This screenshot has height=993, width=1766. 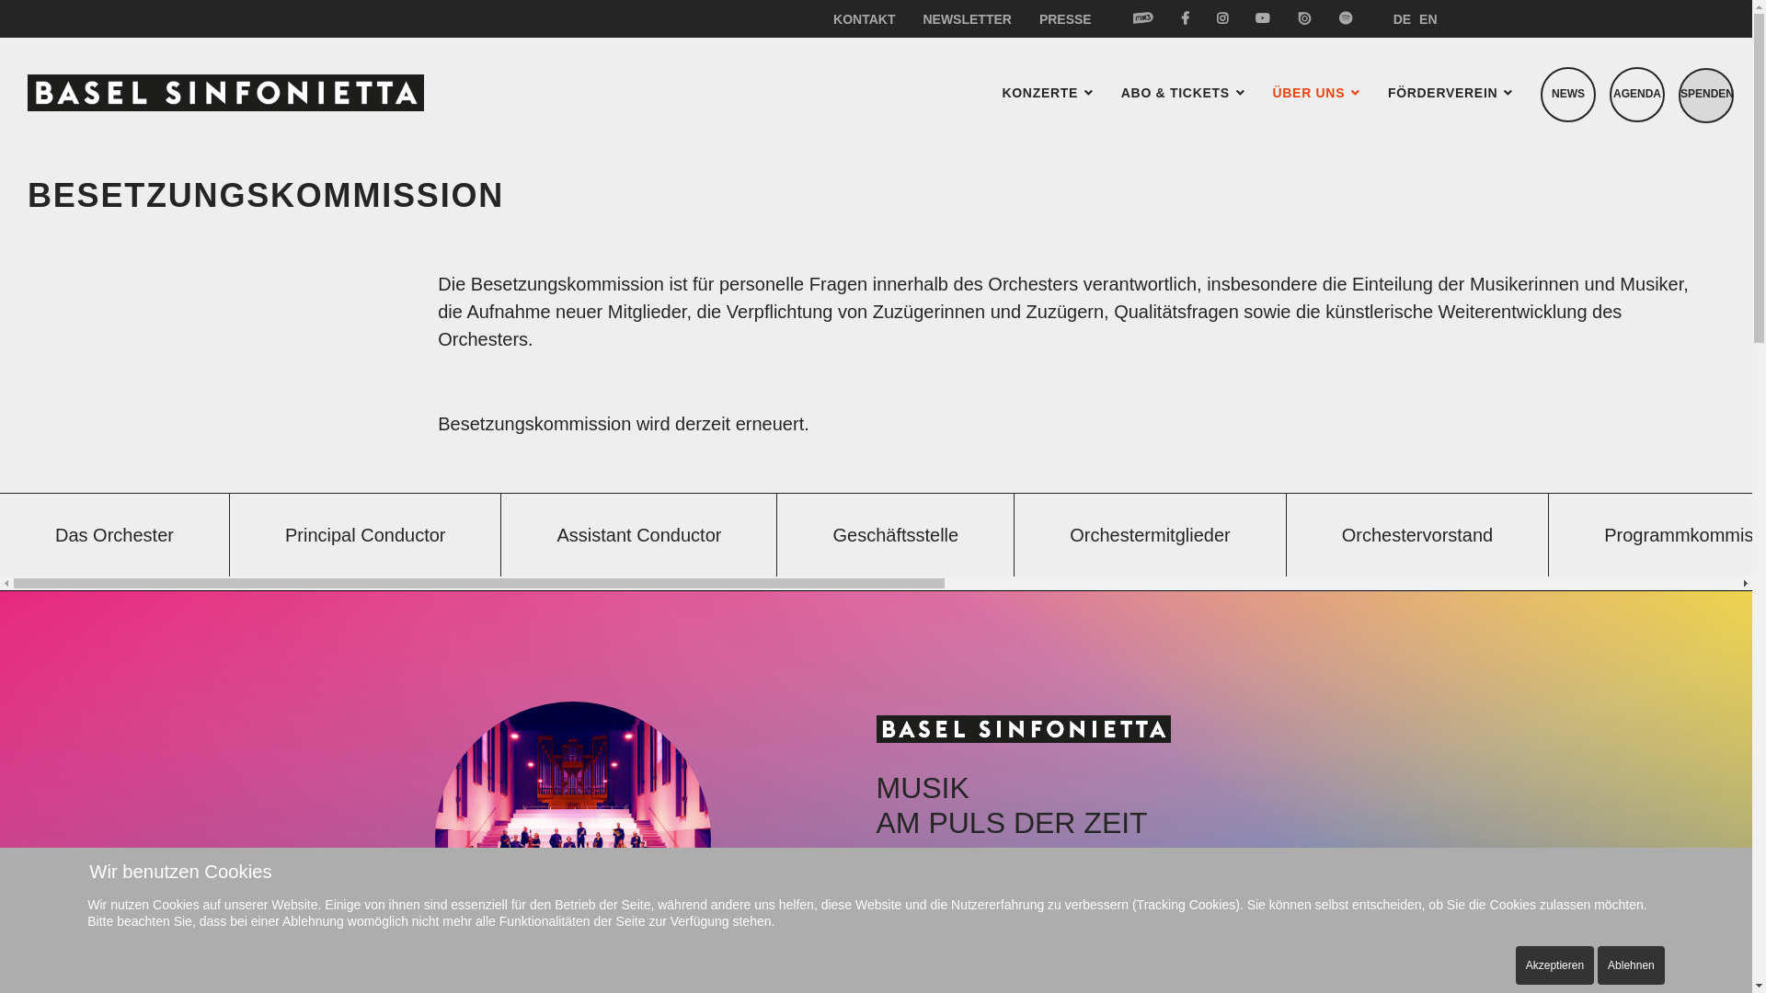 What do you see at coordinates (1059, 19) in the screenshot?
I see `PRESSE` at bounding box center [1059, 19].